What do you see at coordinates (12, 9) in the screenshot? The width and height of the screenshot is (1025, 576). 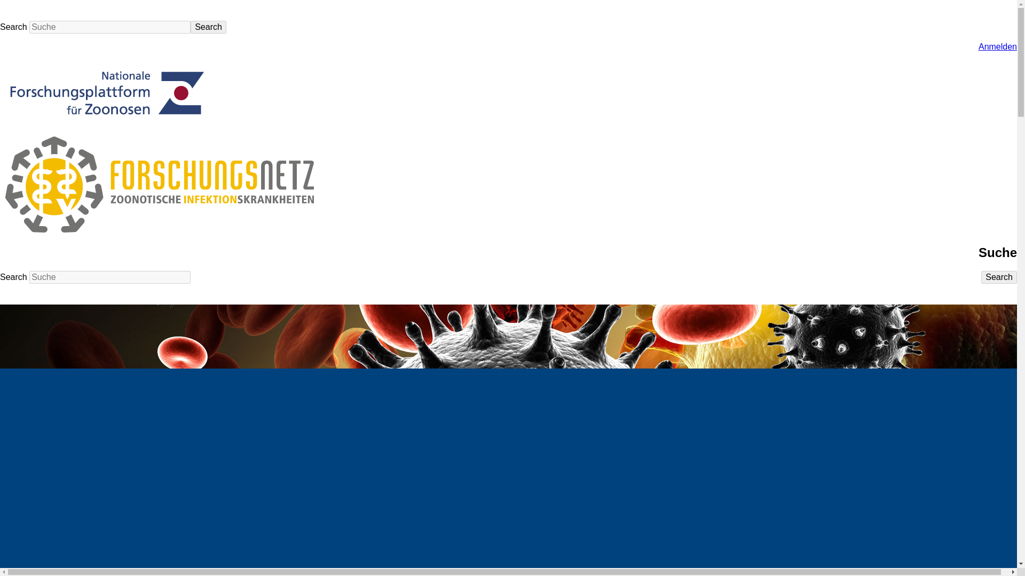 I see `MENU` at bounding box center [12, 9].